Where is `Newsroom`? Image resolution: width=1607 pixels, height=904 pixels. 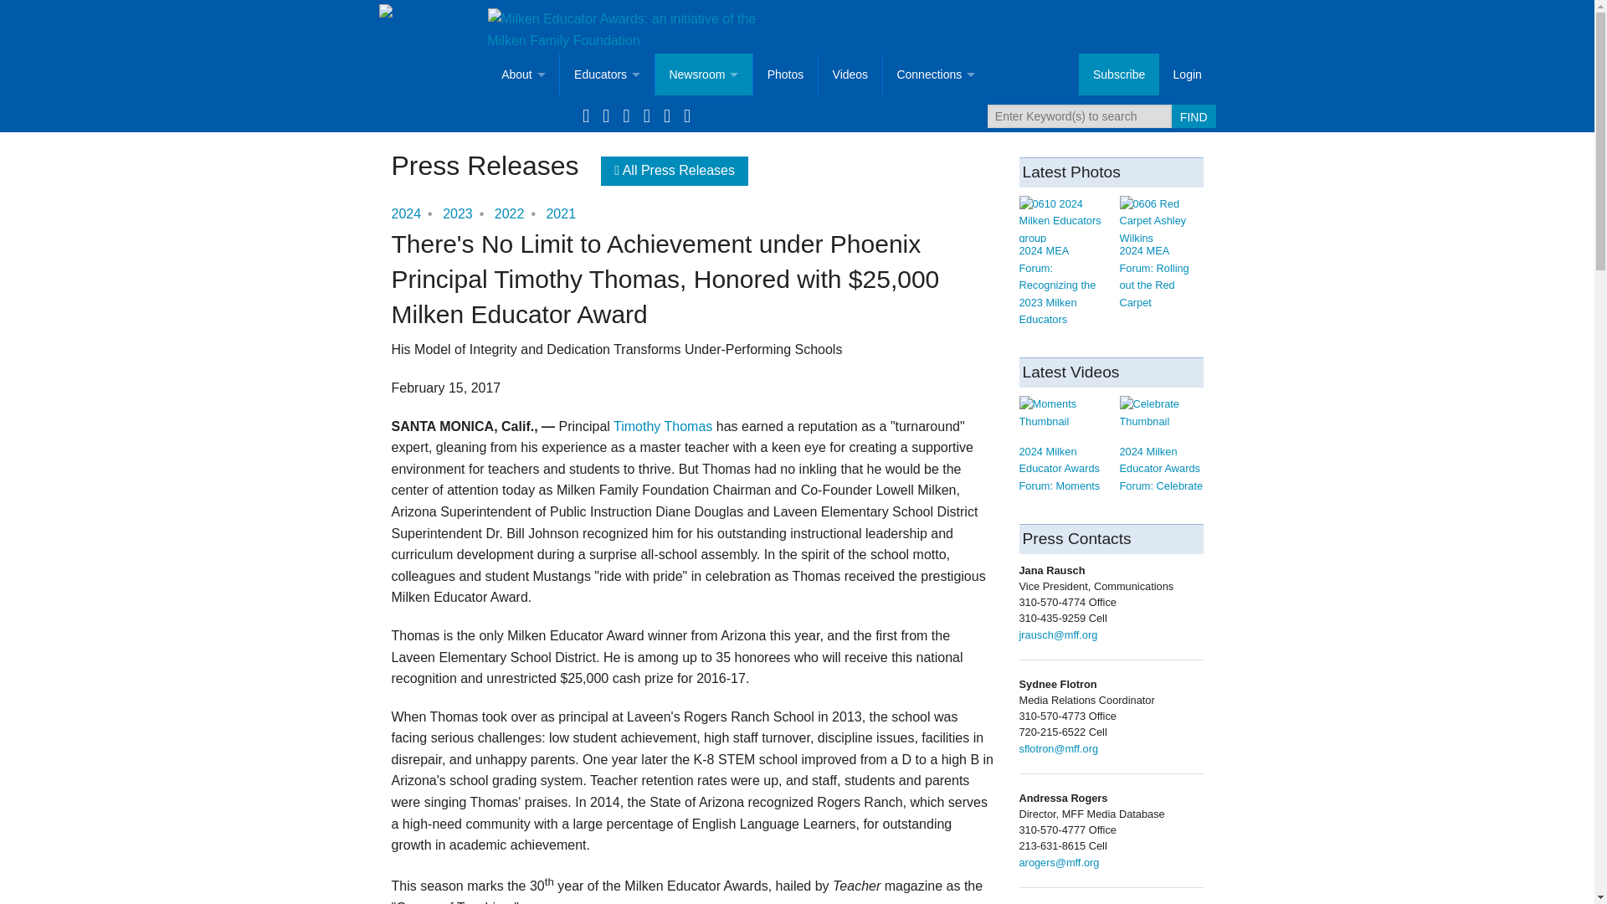
Newsroom is located at coordinates (703, 74).